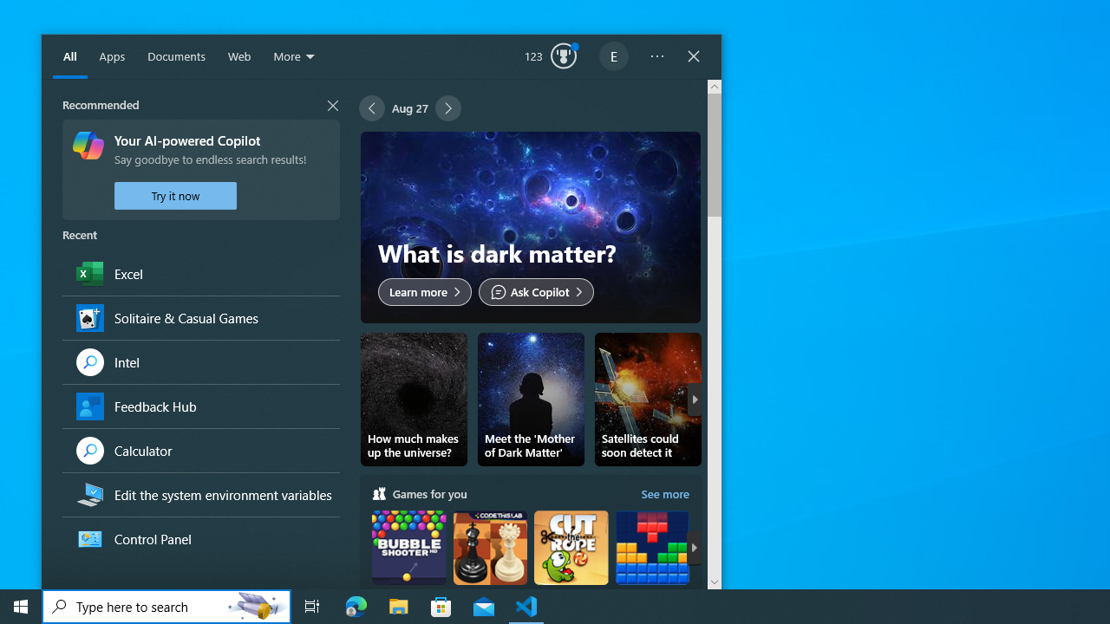  Describe the element at coordinates (536, 291) in the screenshot. I see `Ask Copilot` at that location.